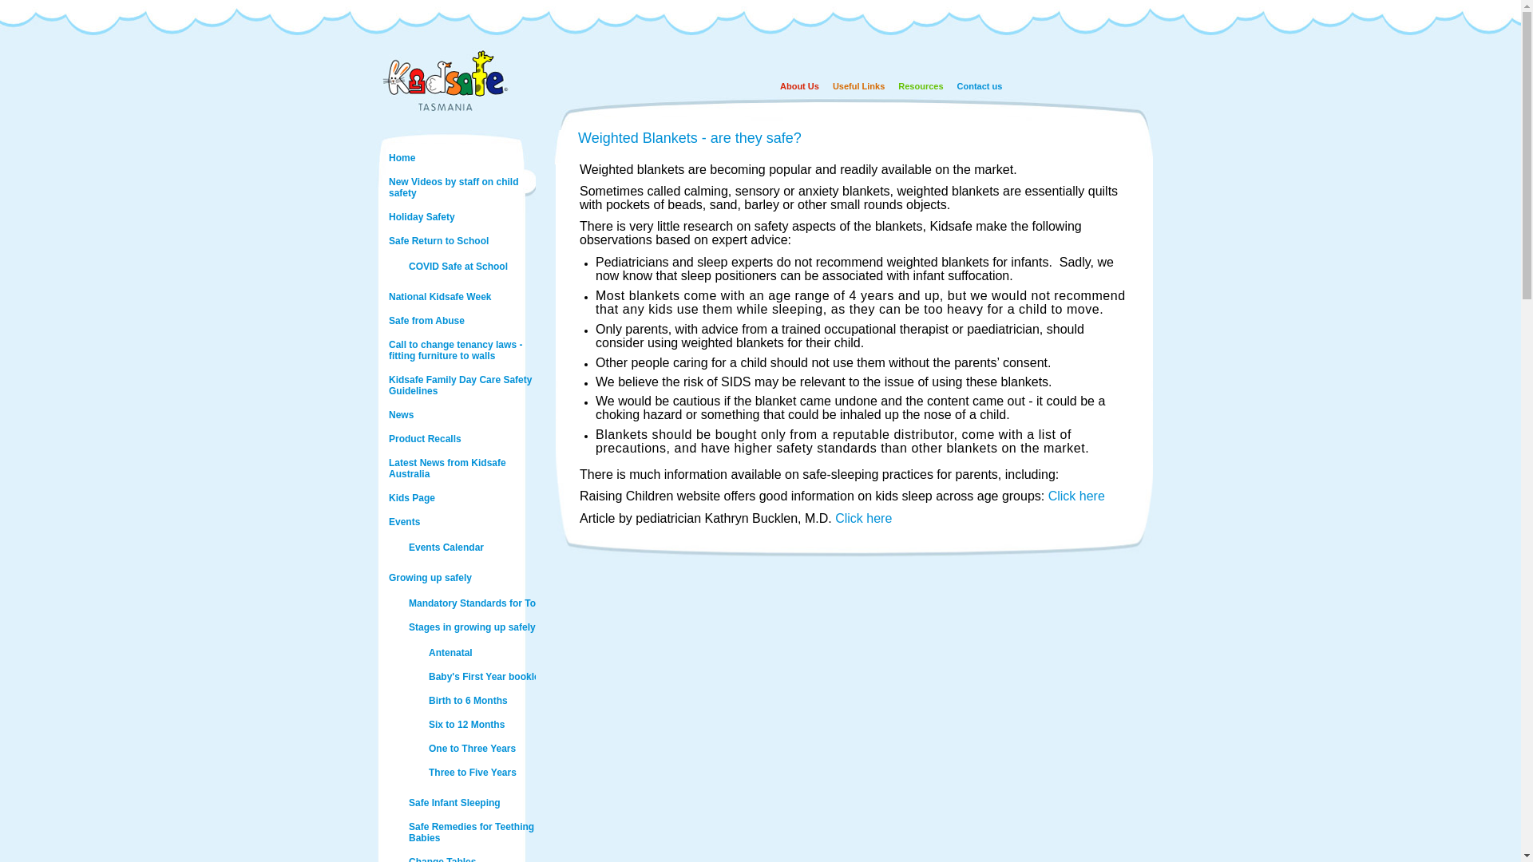 This screenshot has height=862, width=1533. I want to click on Safe Remedies for Teething Babies, so click(481, 832).